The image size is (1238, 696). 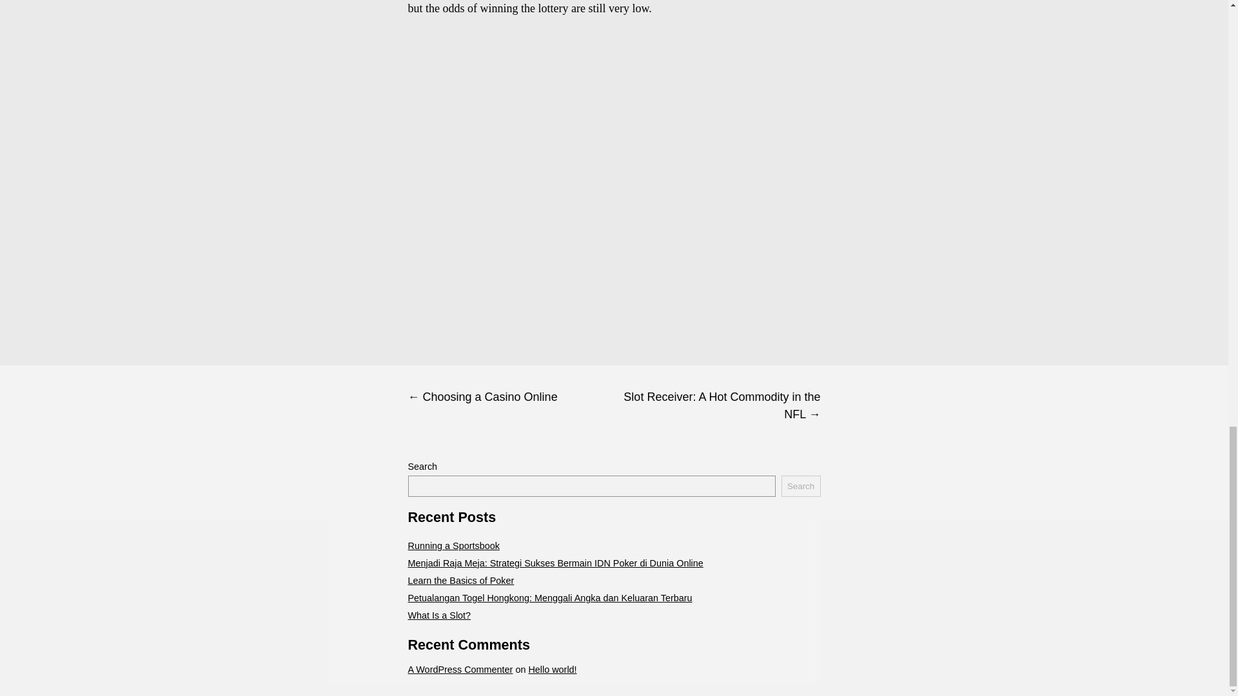 I want to click on Running a Sportsbook, so click(x=453, y=546).